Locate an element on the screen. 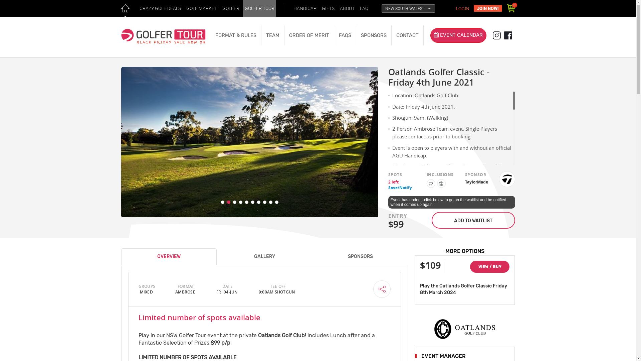  ADD TO WAITLIST is located at coordinates (473, 220).